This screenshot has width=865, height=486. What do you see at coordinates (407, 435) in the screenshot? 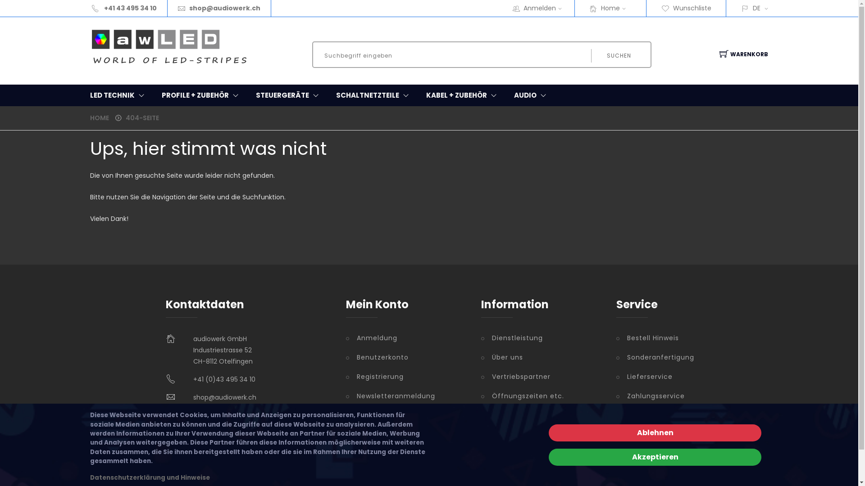
I see `Kennwort vergessen` at bounding box center [407, 435].